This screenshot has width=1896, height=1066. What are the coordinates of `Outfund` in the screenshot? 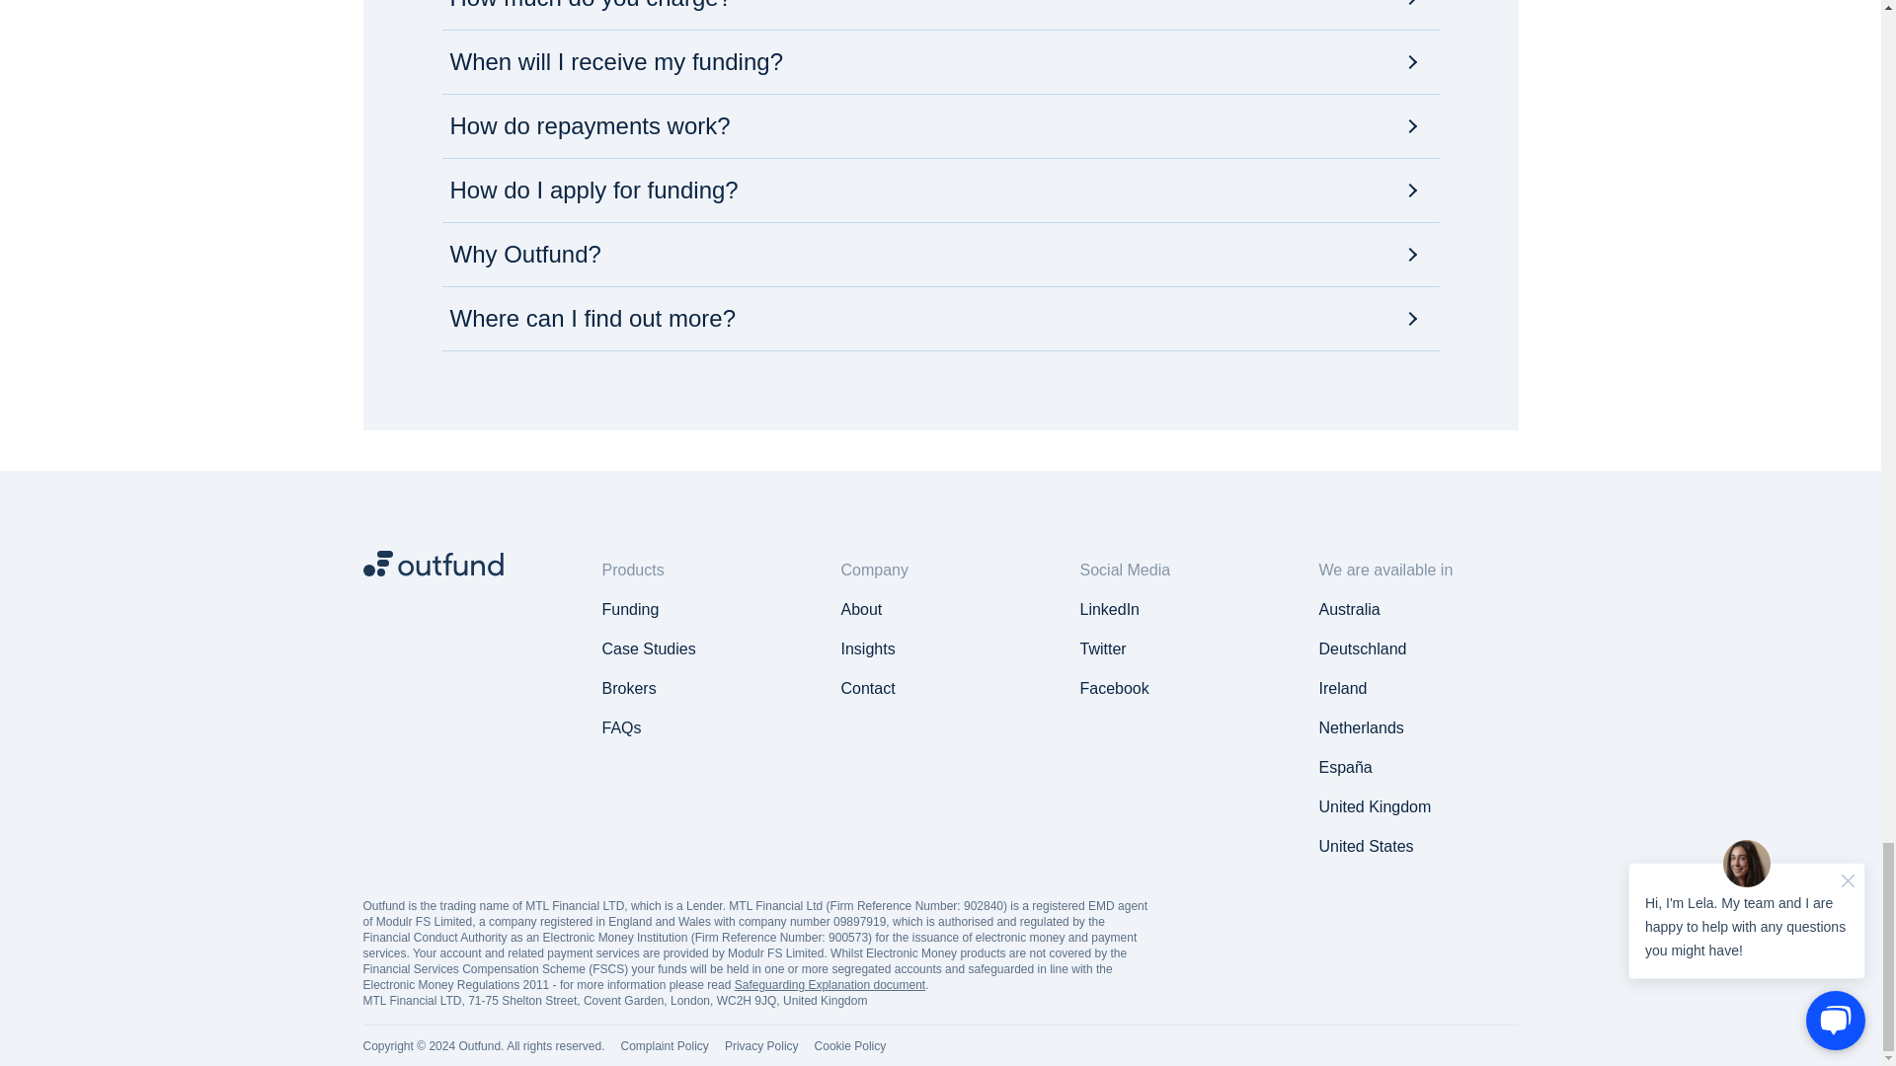 It's located at (434, 563).